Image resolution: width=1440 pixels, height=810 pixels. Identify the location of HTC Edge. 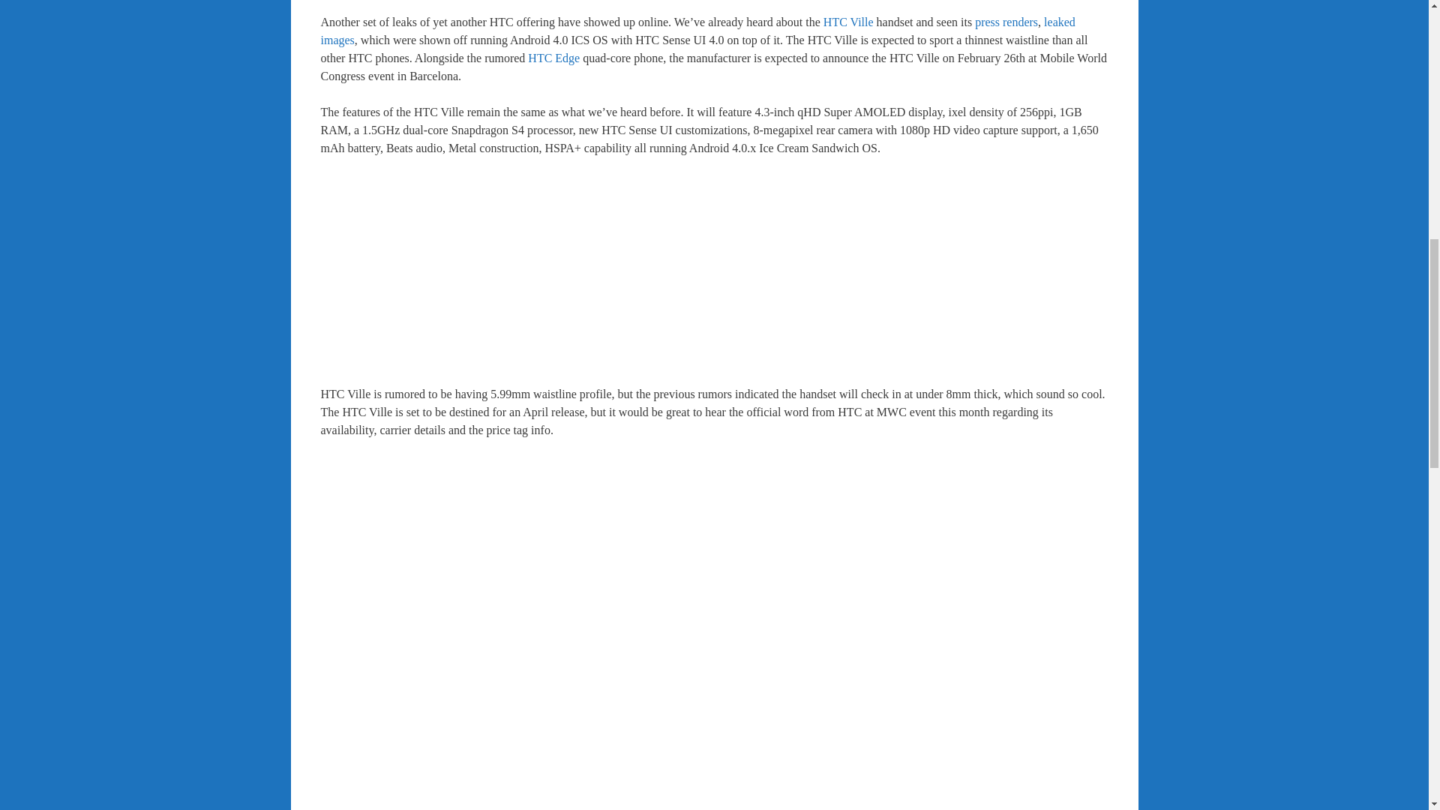
(553, 58).